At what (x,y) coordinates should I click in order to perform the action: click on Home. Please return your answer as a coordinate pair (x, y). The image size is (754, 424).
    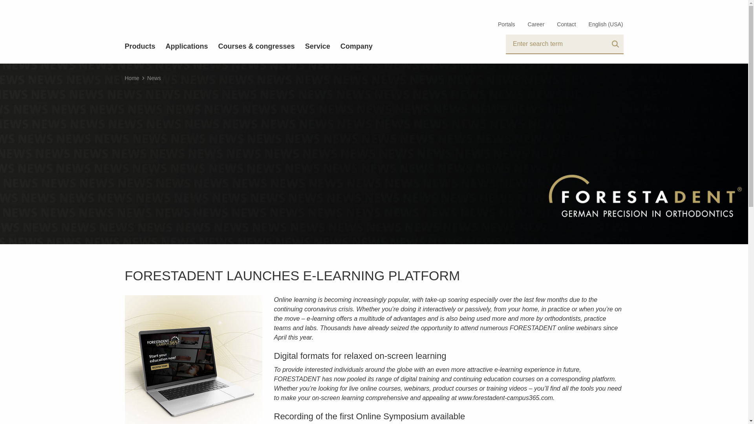
    Looking at the image, I should click on (136, 78).